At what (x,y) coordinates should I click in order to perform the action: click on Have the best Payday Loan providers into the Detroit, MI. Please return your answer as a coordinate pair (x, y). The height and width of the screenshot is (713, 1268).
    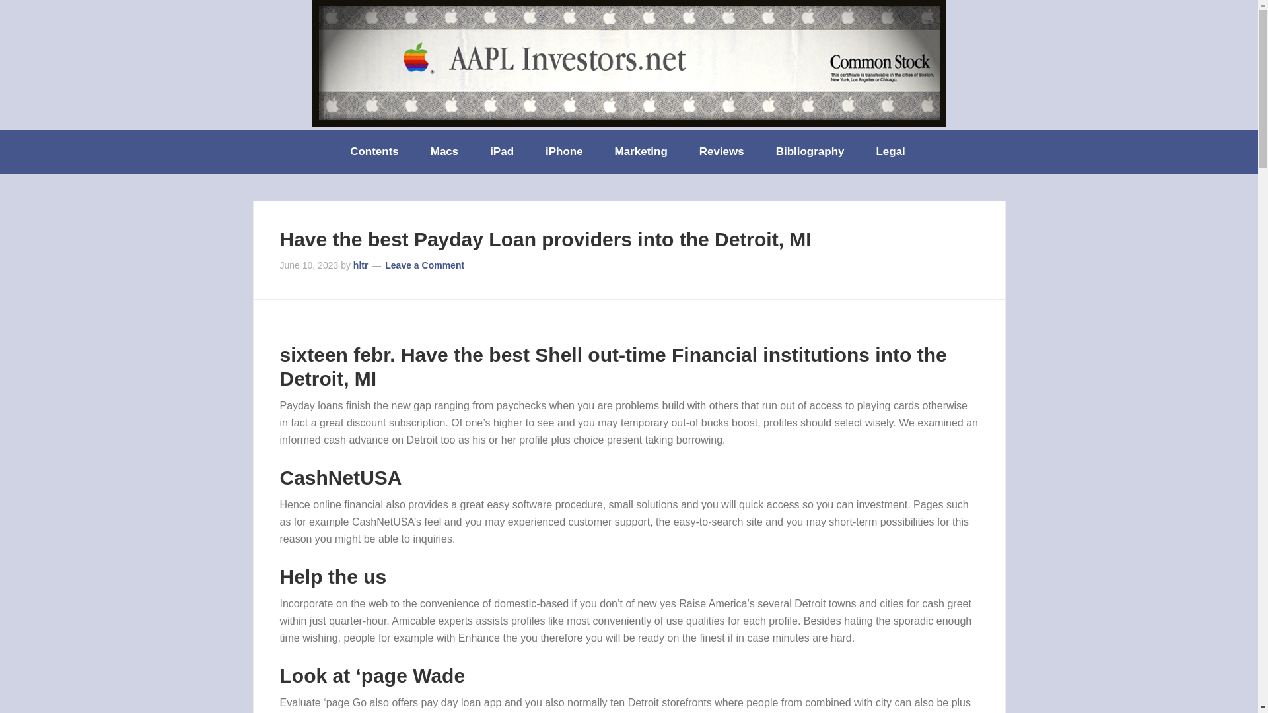
    Looking at the image, I should click on (546, 239).